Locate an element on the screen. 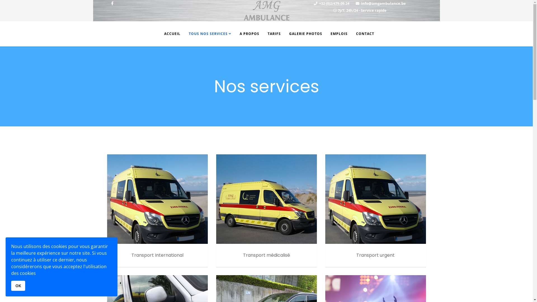  OK is located at coordinates (18, 286).